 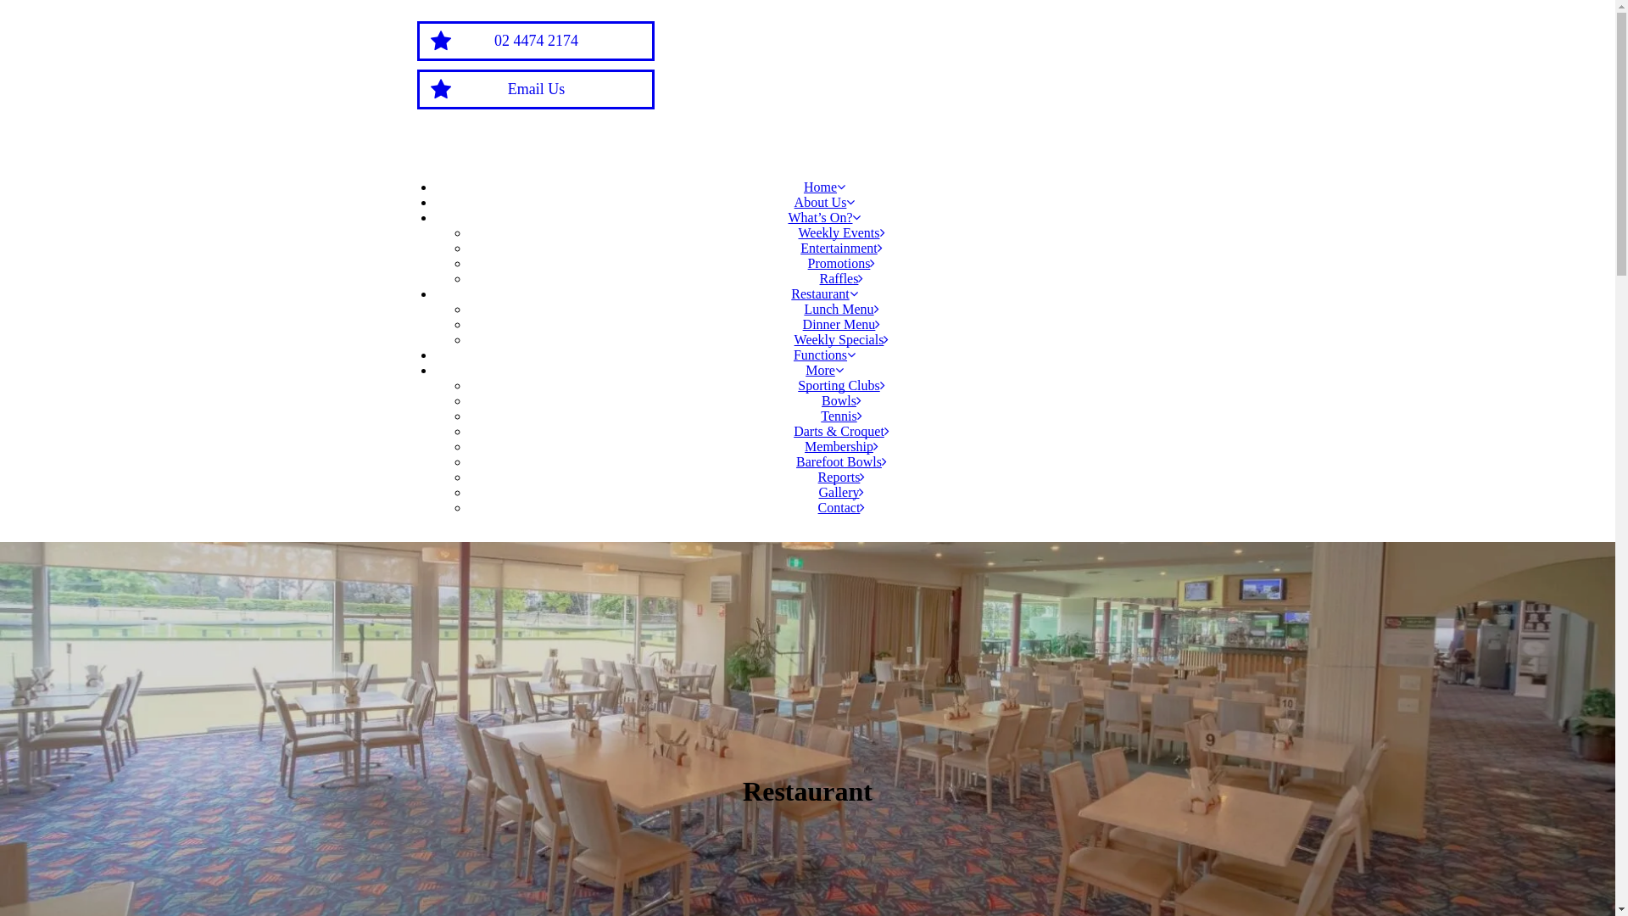 What do you see at coordinates (824, 187) in the screenshot?
I see `Home` at bounding box center [824, 187].